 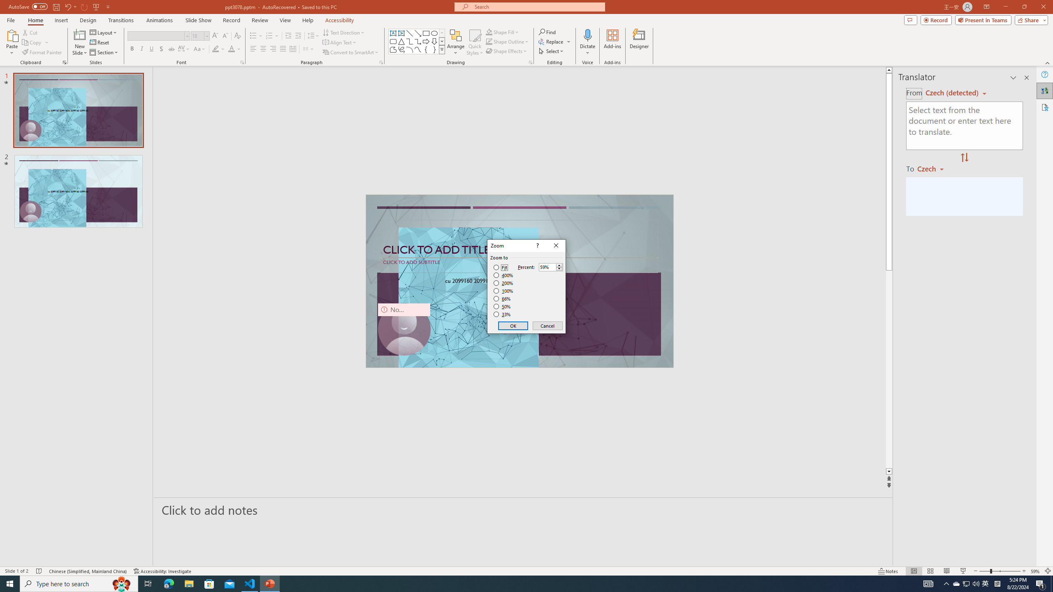 I want to click on 400%, so click(x=503, y=275).